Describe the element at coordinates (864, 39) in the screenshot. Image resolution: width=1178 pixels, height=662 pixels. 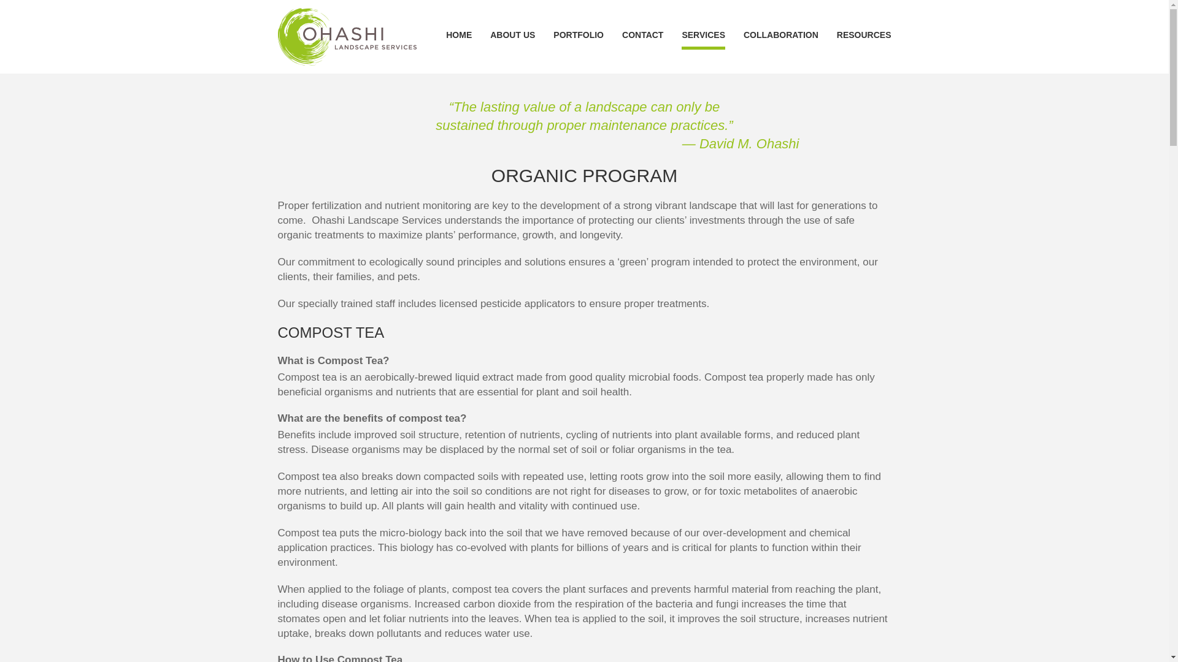
I see `RESOURCES` at that location.